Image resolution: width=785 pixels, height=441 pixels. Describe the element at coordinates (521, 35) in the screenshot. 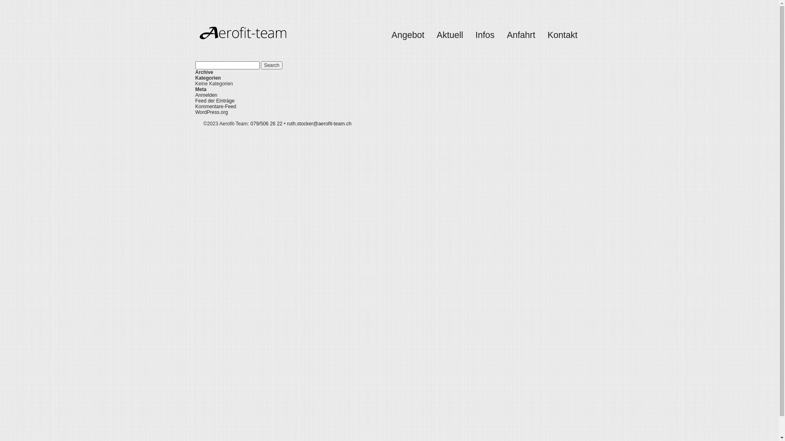

I see `Anfahrt` at that location.